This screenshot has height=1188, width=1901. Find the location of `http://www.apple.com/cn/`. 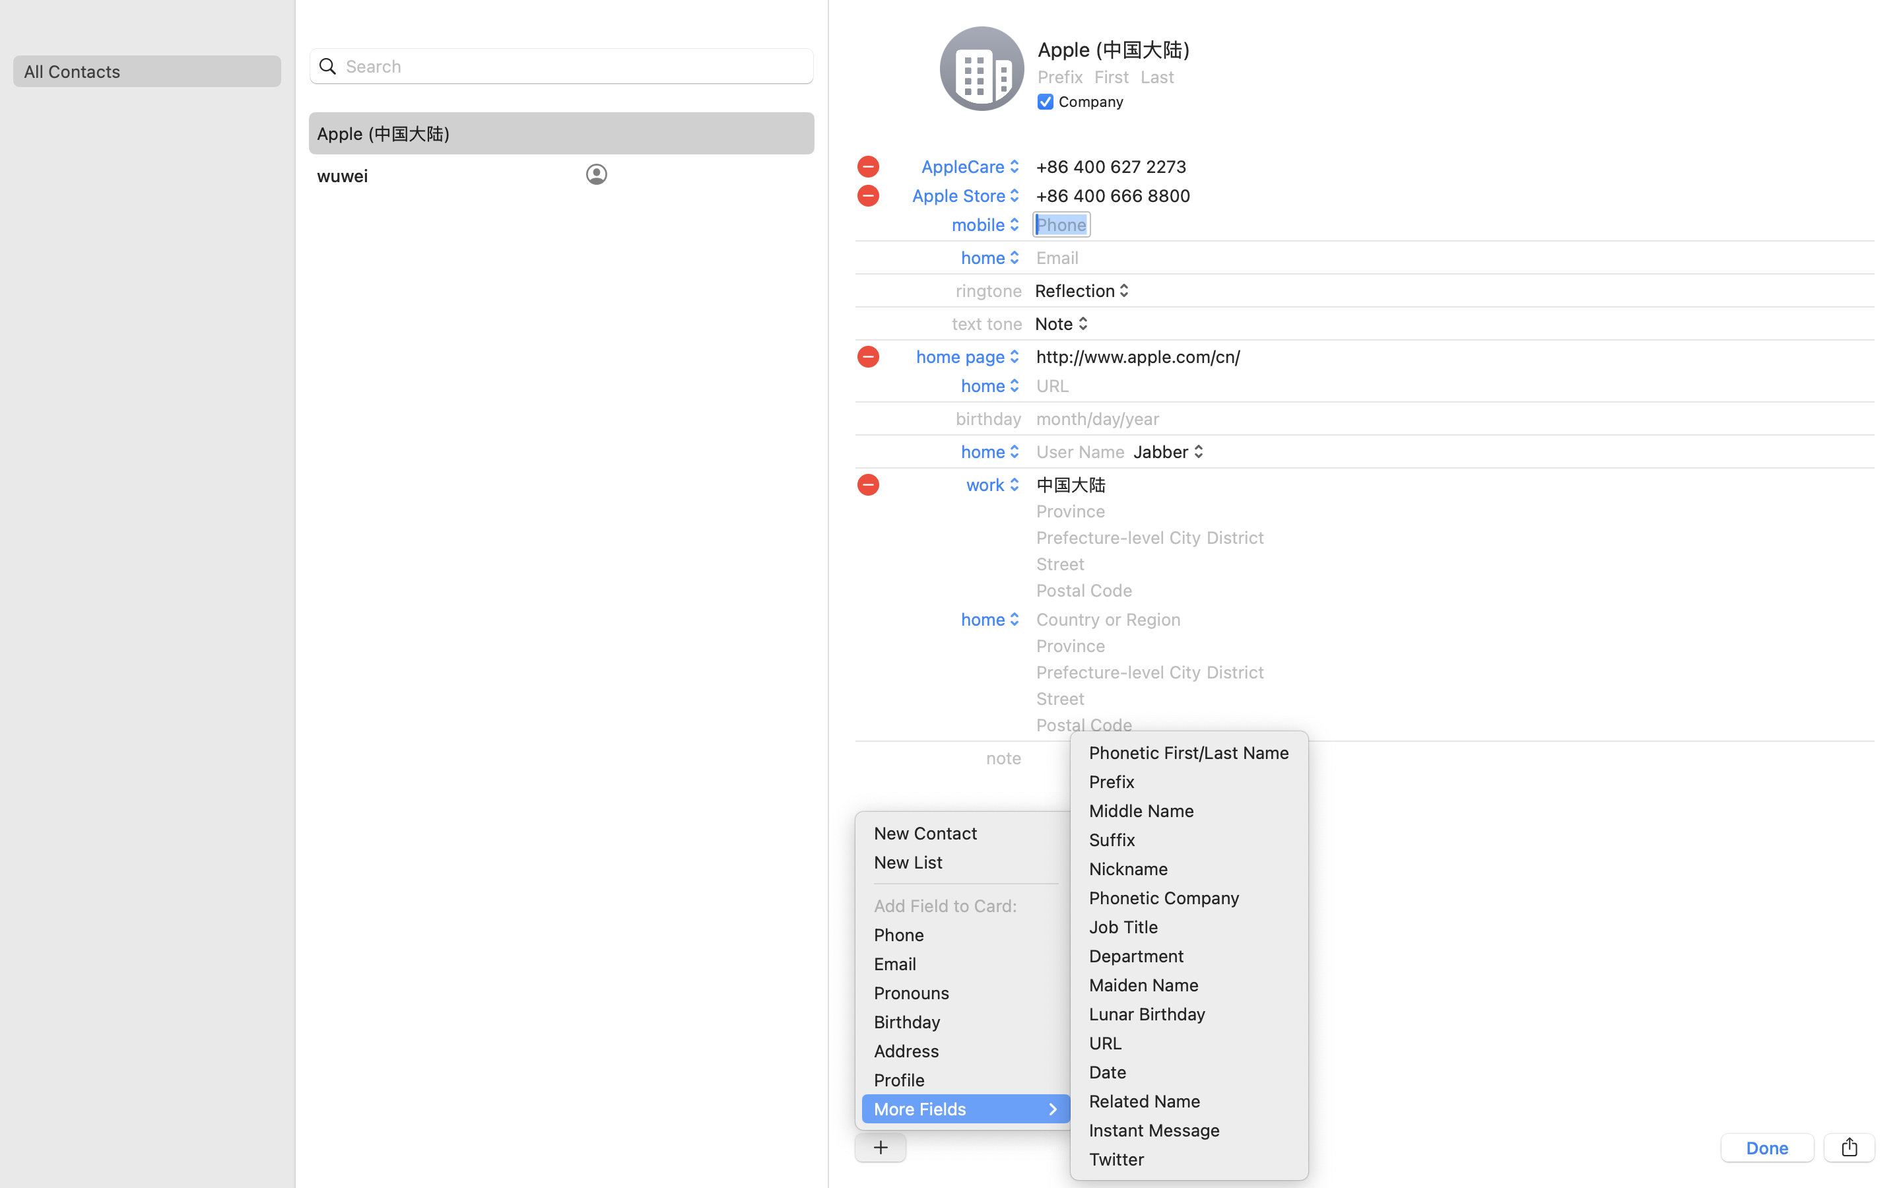

http://www.apple.com/cn/ is located at coordinates (1138, 356).